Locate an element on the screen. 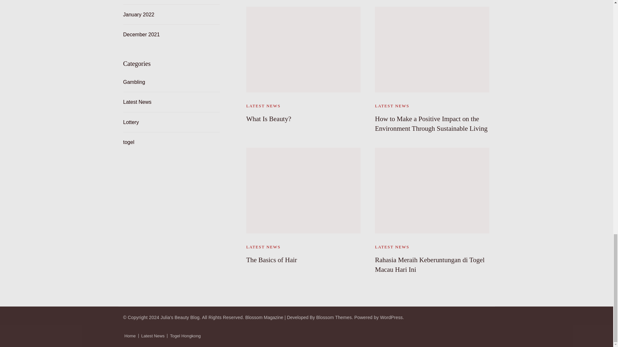  What Is Beauty? is located at coordinates (268, 119).